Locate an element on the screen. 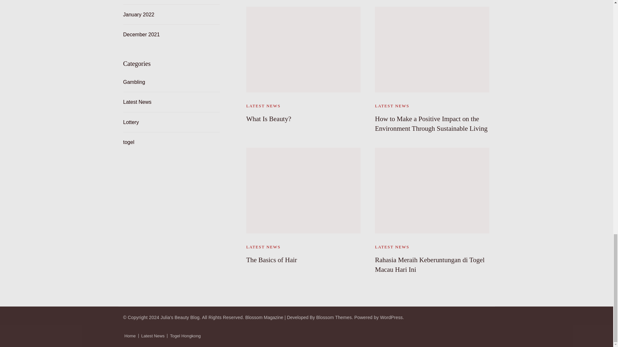  What Is Beauty? is located at coordinates (268, 119).